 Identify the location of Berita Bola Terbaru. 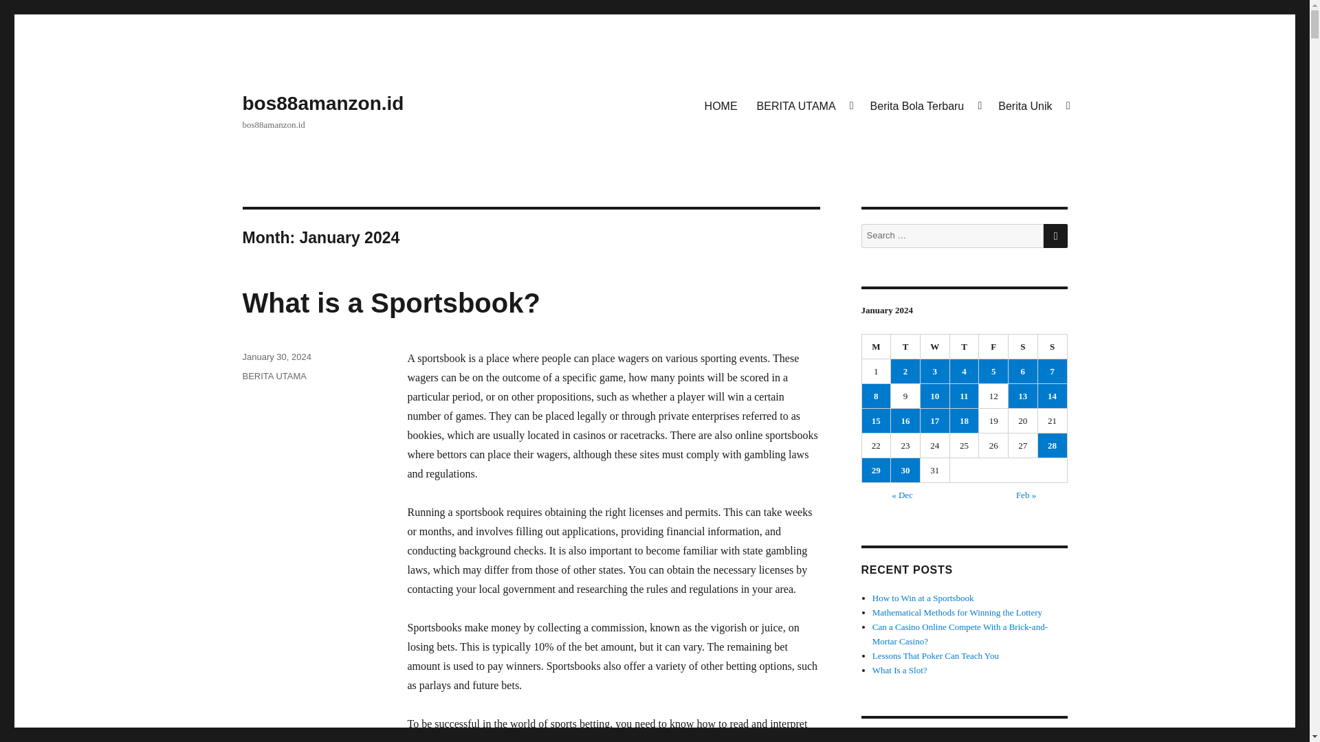
(924, 105).